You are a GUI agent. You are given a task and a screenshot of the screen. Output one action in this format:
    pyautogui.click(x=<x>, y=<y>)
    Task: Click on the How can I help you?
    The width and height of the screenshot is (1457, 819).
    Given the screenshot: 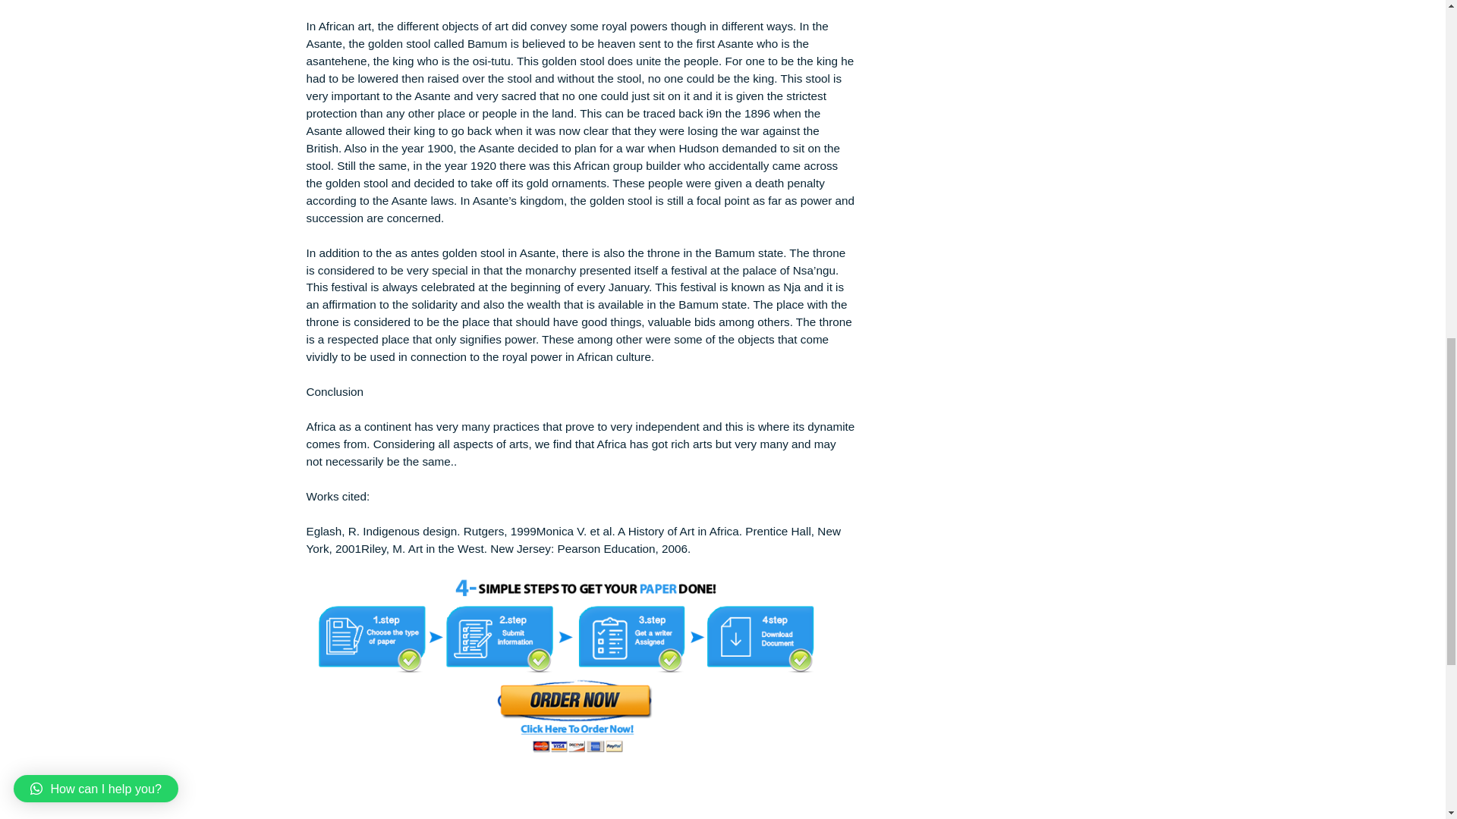 What is the action you would take?
    pyautogui.click(x=106, y=58)
    